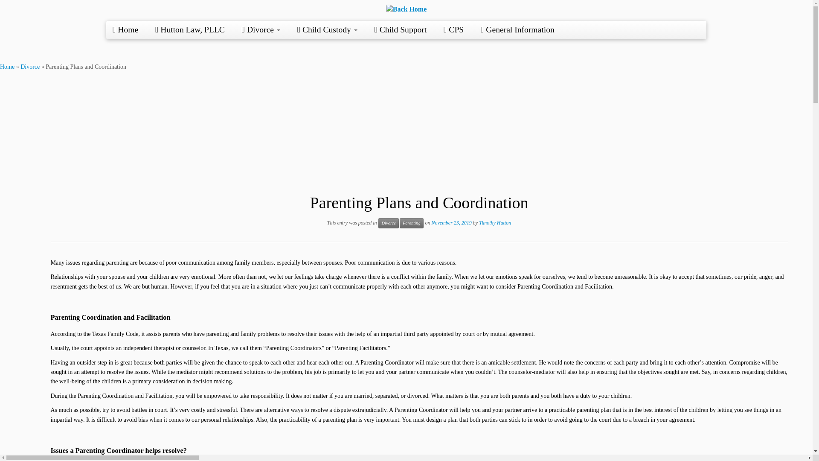  What do you see at coordinates (7, 67) in the screenshot?
I see `Texas Divorce and Family Law Blog` at bounding box center [7, 67].